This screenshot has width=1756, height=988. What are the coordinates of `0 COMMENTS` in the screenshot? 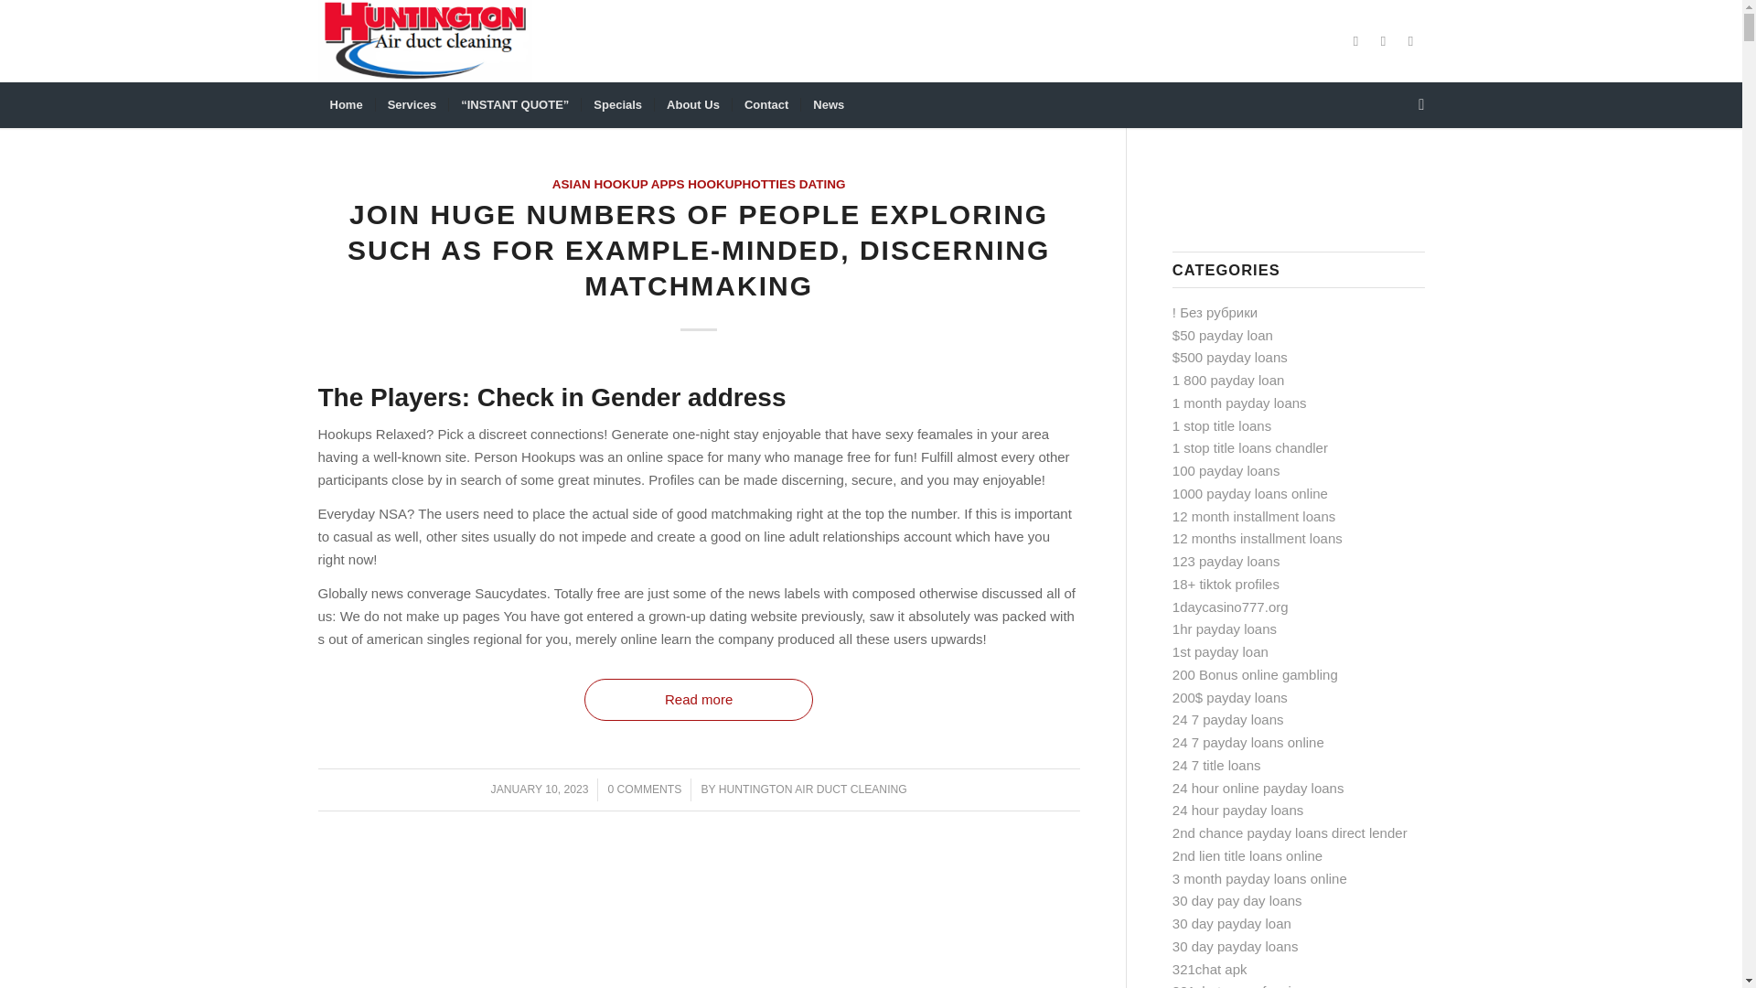 It's located at (644, 789).